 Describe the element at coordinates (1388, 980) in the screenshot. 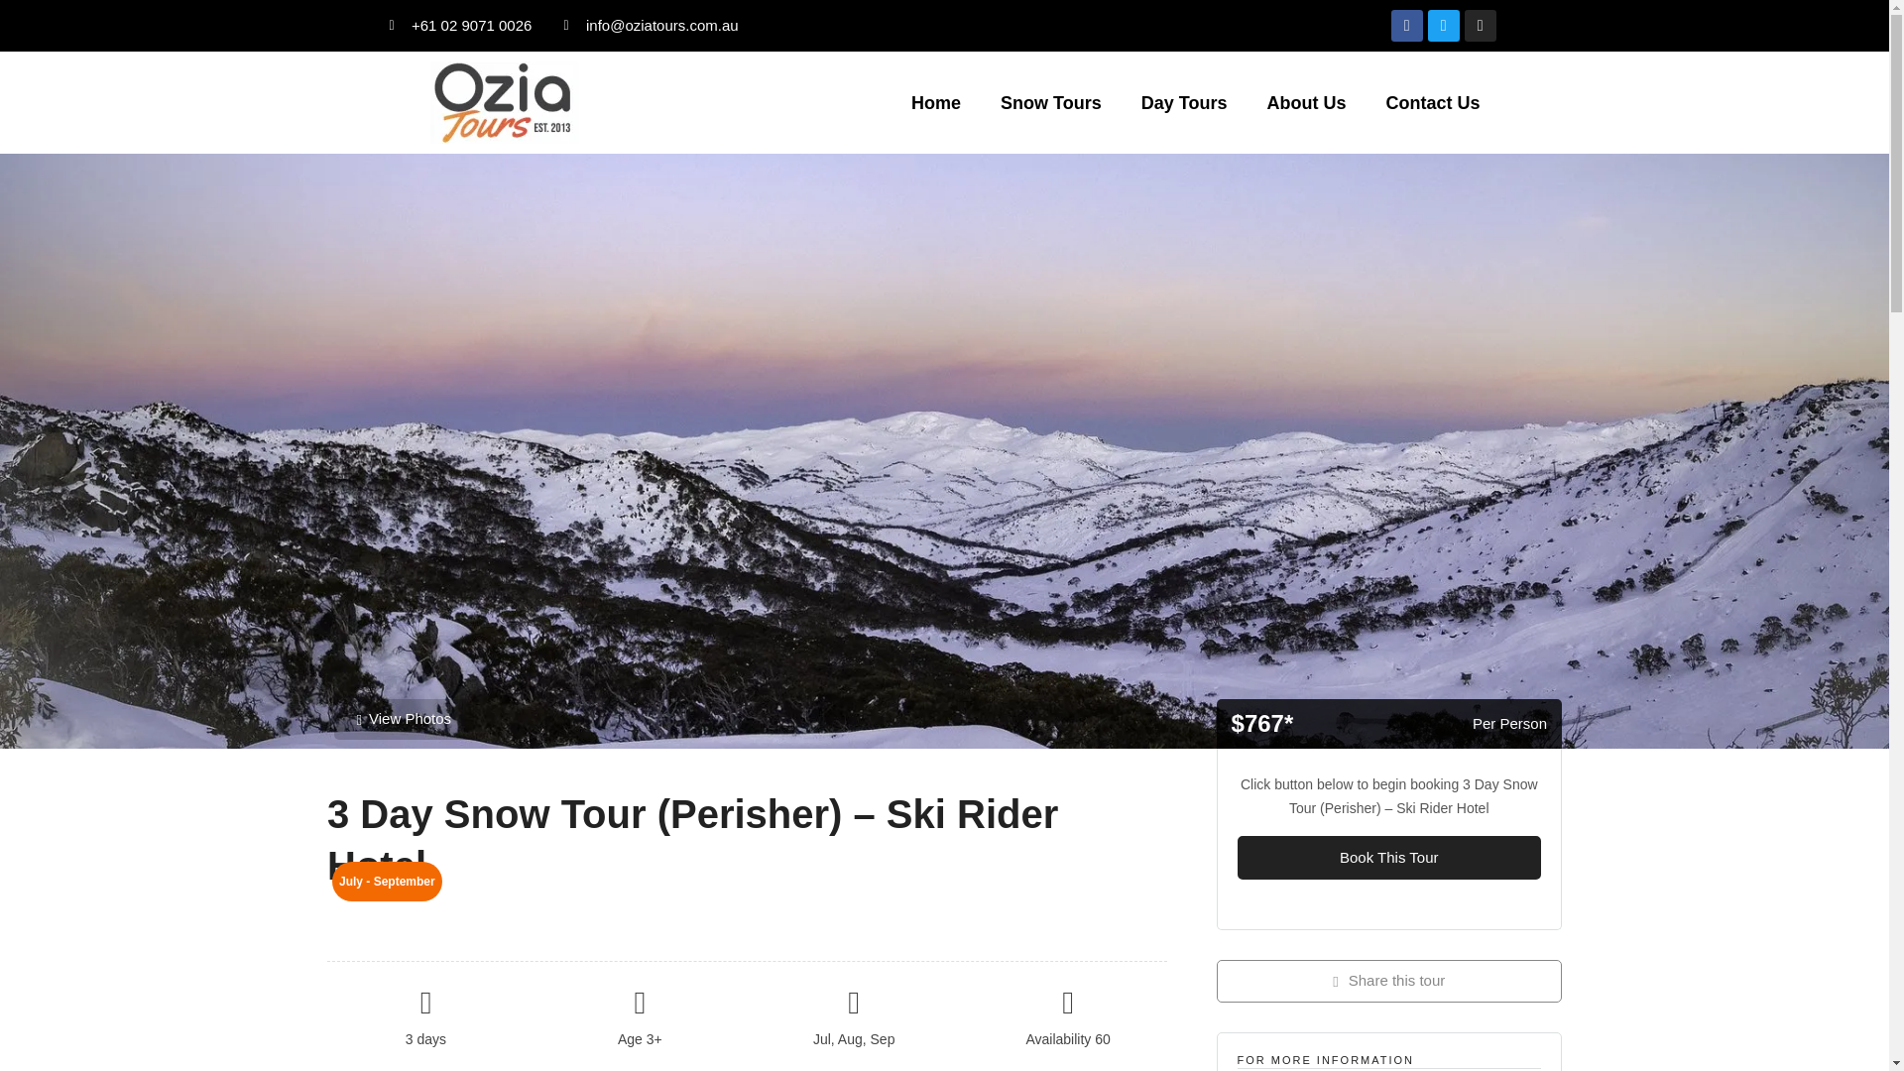

I see `Share this tour` at that location.